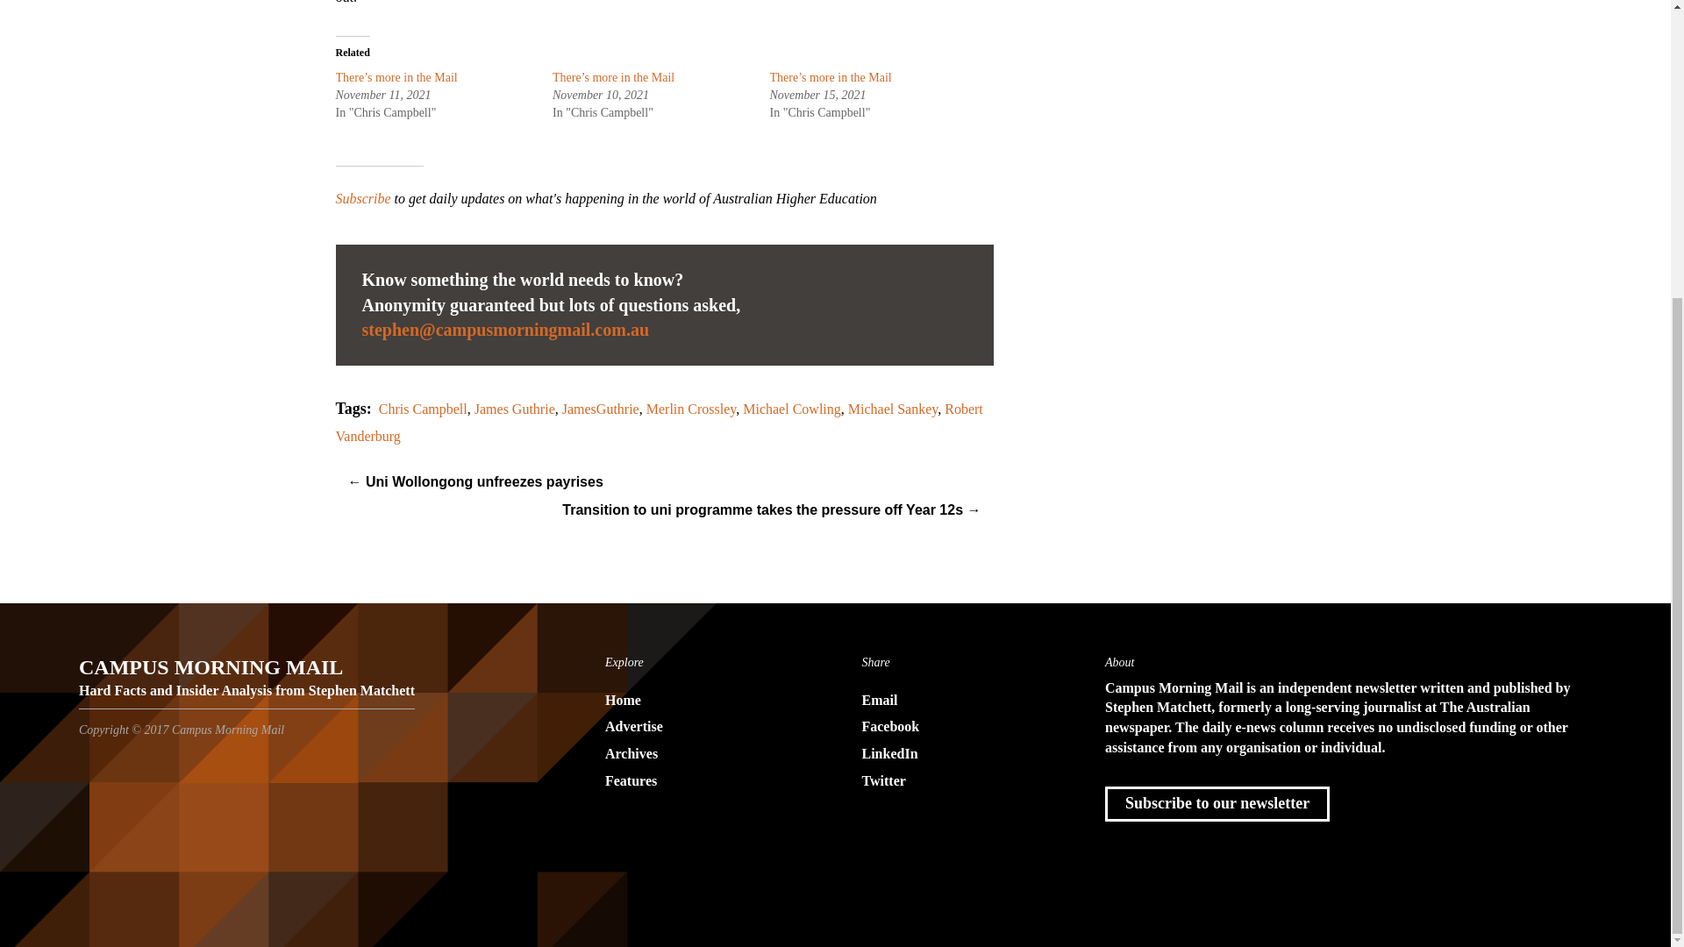 The width and height of the screenshot is (1684, 947). Describe the element at coordinates (505, 330) in the screenshot. I see `Email` at that location.